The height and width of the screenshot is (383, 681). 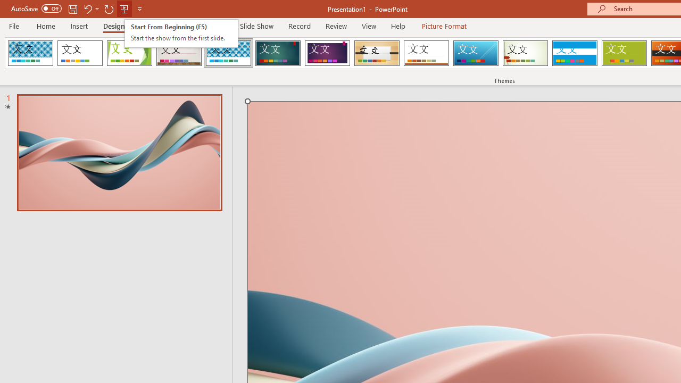 I want to click on Office Theme, so click(x=80, y=53).